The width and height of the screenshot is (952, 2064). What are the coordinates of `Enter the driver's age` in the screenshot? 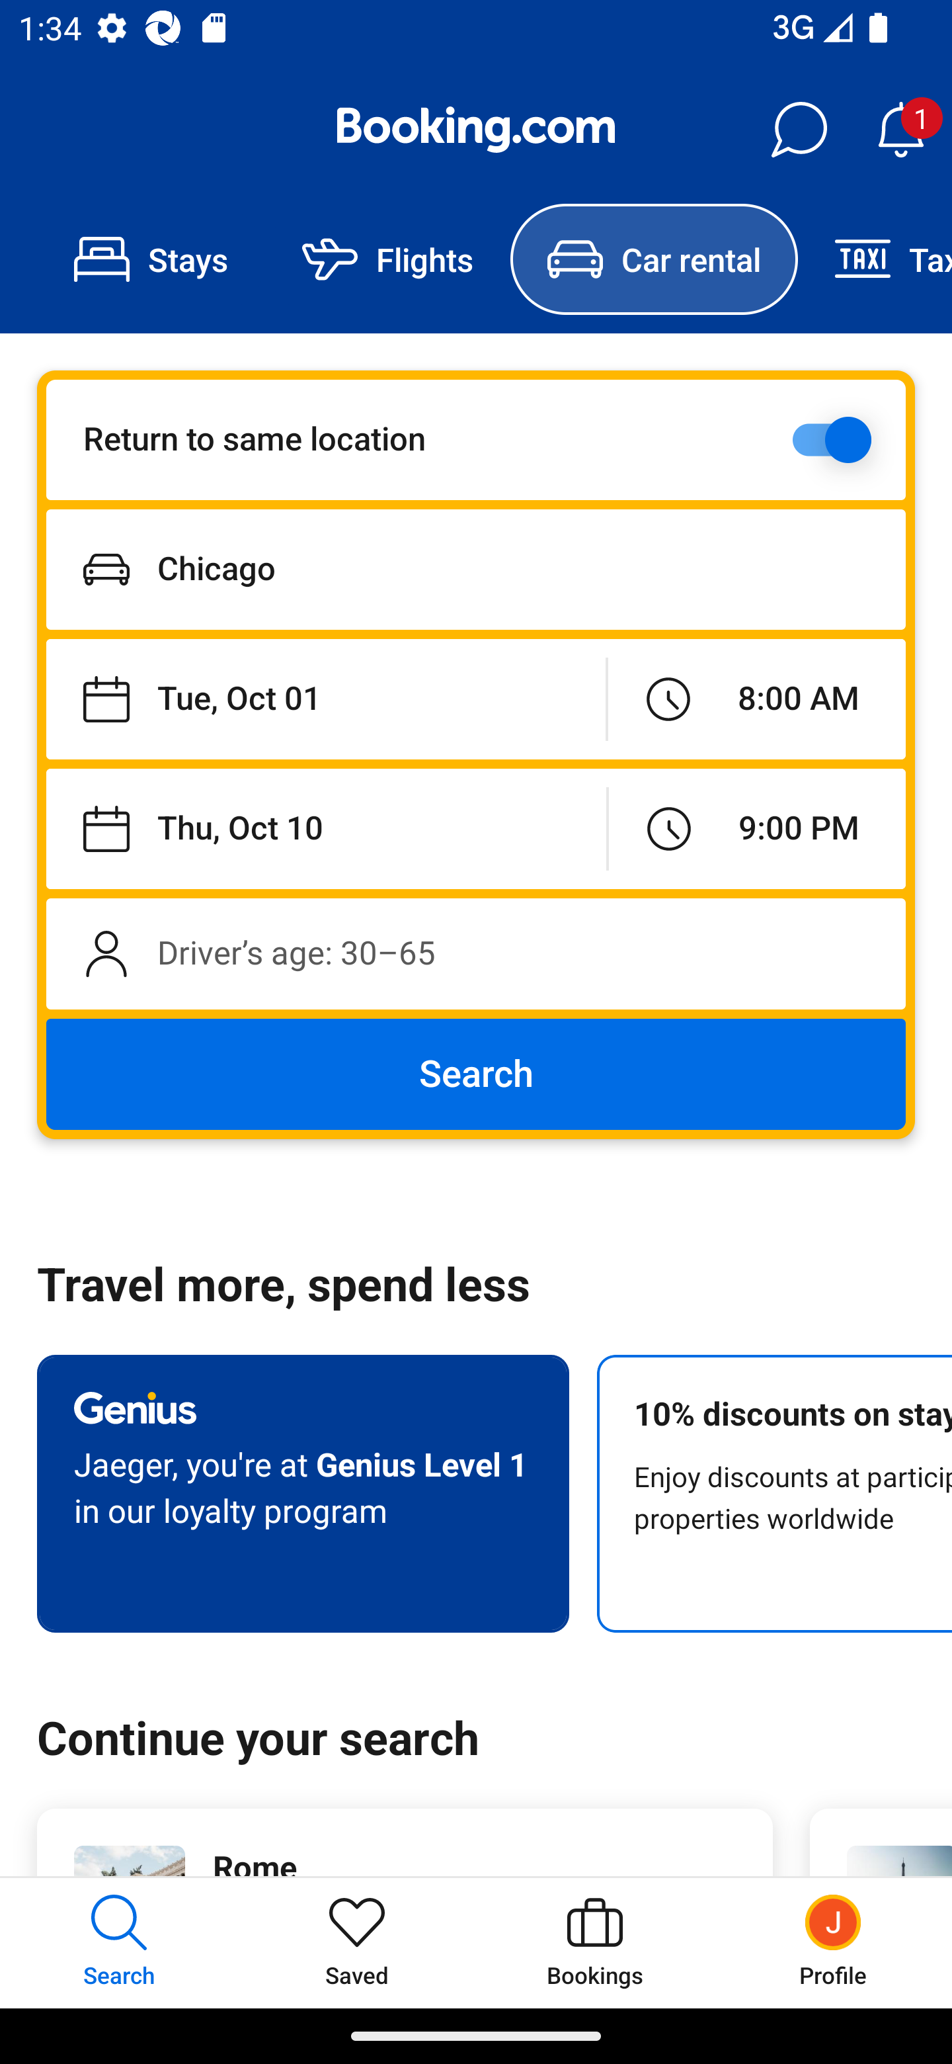 It's located at (476, 953).